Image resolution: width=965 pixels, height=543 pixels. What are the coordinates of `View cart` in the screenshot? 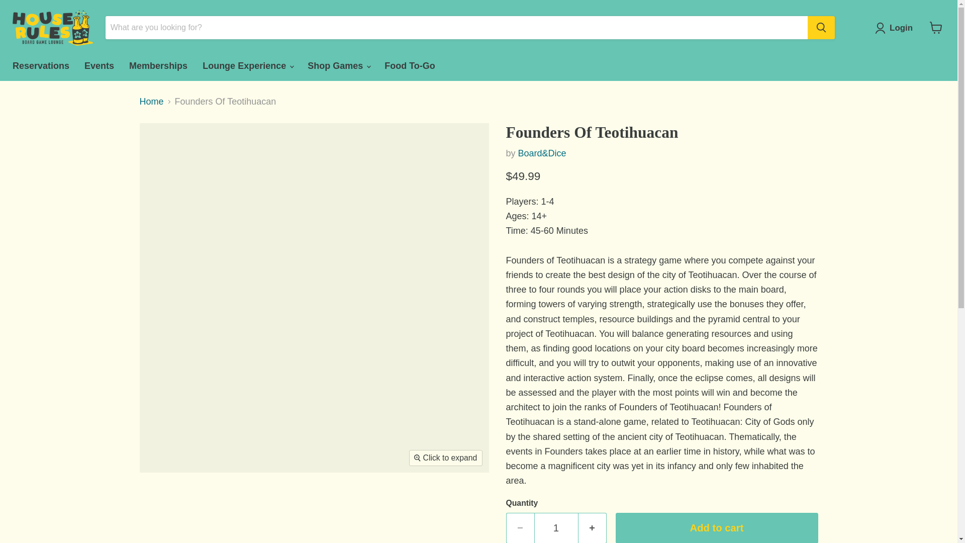 It's located at (936, 27).